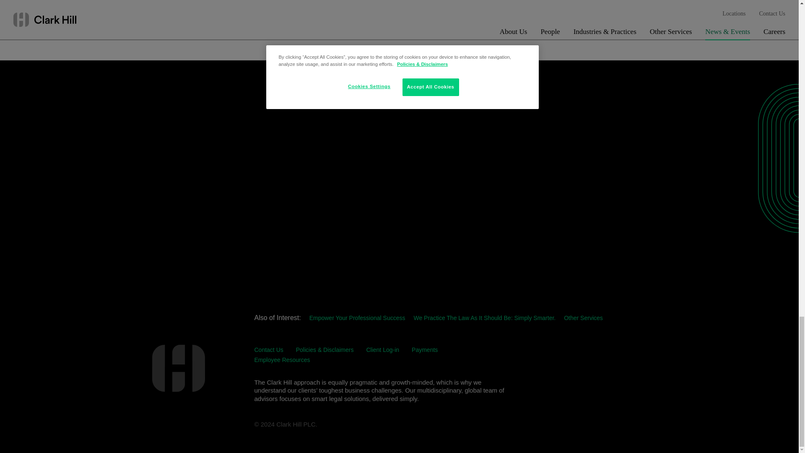 This screenshot has width=805, height=453. Describe the element at coordinates (268, 350) in the screenshot. I see `Contact Us` at that location.